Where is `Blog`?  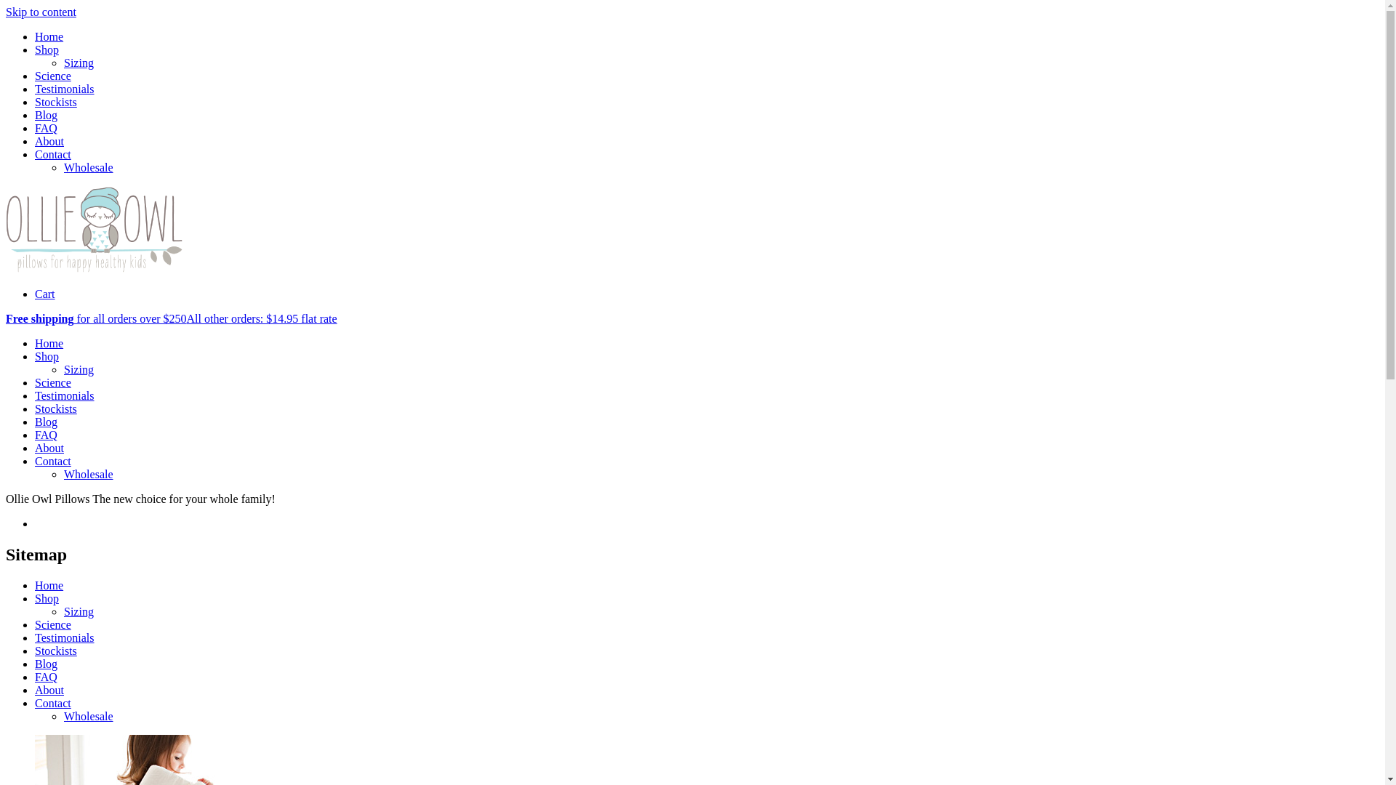 Blog is located at coordinates (47, 664).